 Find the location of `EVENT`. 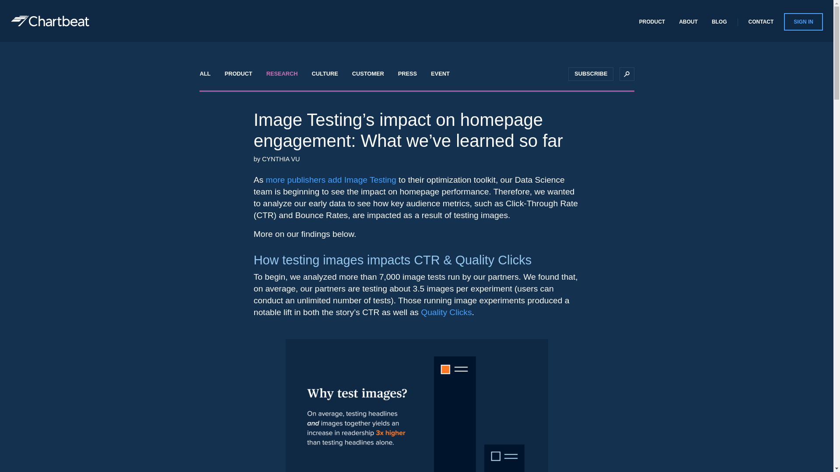

EVENT is located at coordinates (440, 74).